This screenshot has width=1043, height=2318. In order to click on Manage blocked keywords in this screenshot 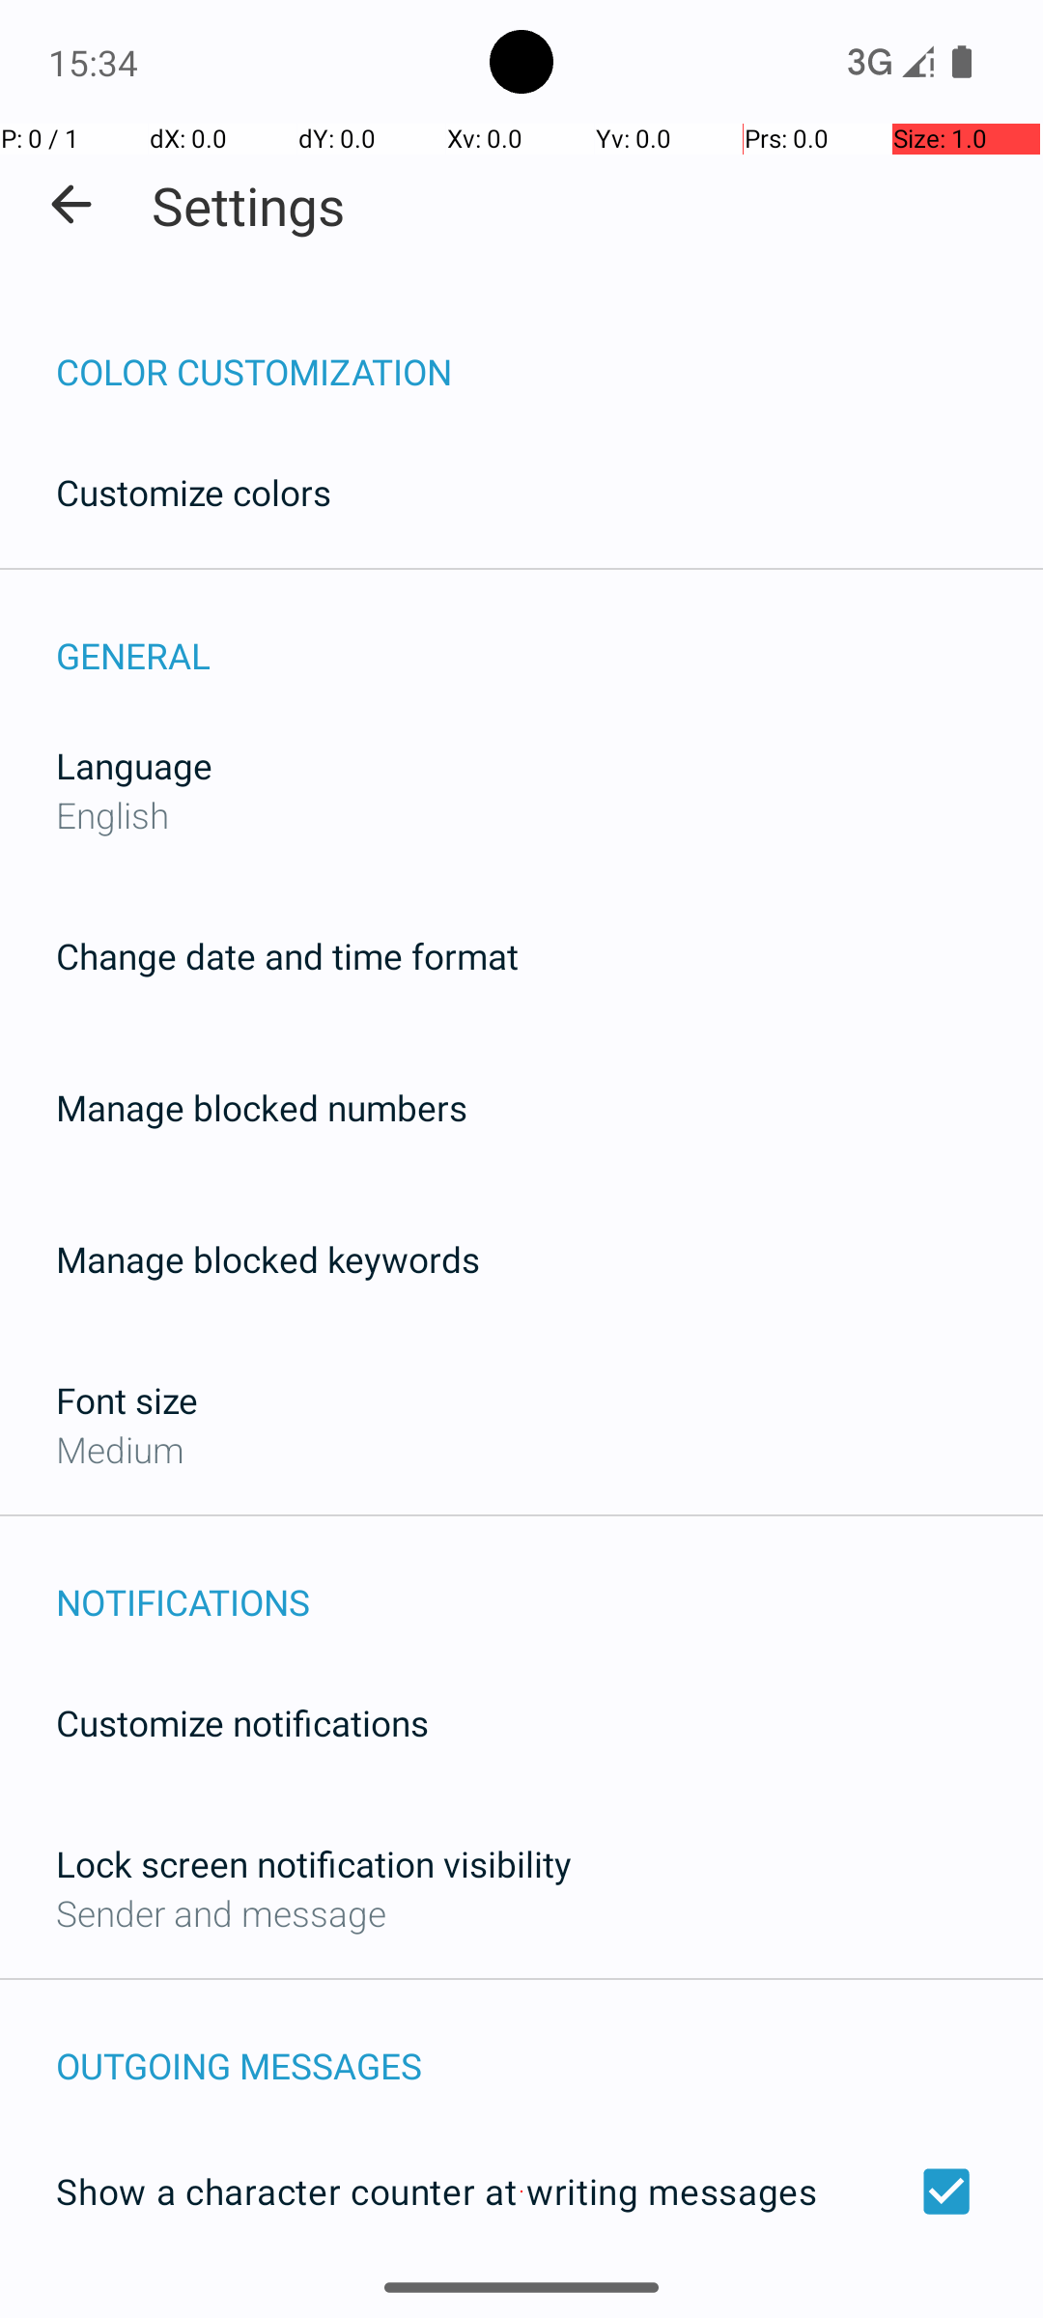, I will do `click(268, 1259)`.